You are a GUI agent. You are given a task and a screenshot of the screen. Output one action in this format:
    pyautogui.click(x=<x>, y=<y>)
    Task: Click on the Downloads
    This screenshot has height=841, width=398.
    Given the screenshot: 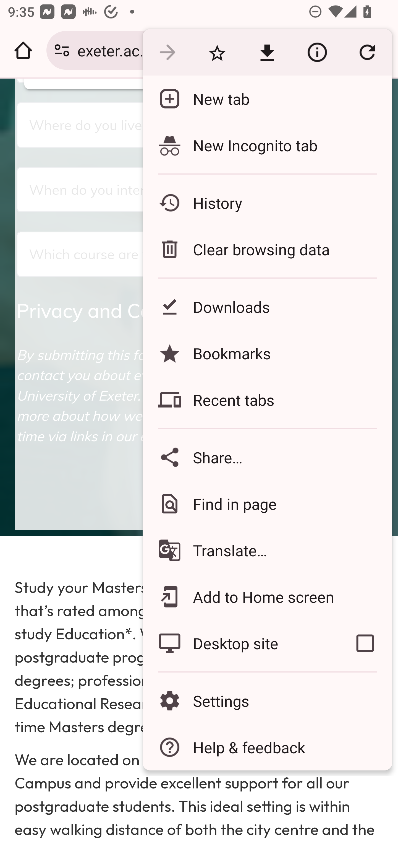 What is the action you would take?
    pyautogui.click(x=267, y=307)
    